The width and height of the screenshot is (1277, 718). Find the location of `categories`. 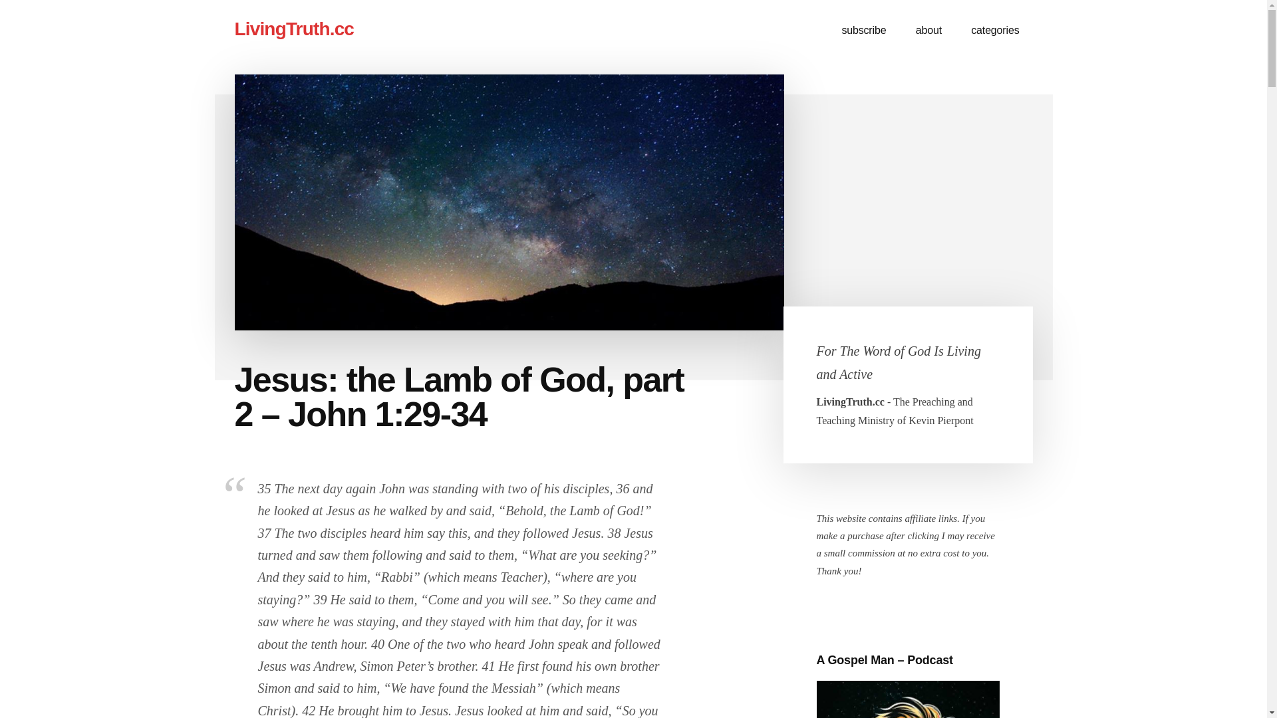

categories is located at coordinates (995, 31).